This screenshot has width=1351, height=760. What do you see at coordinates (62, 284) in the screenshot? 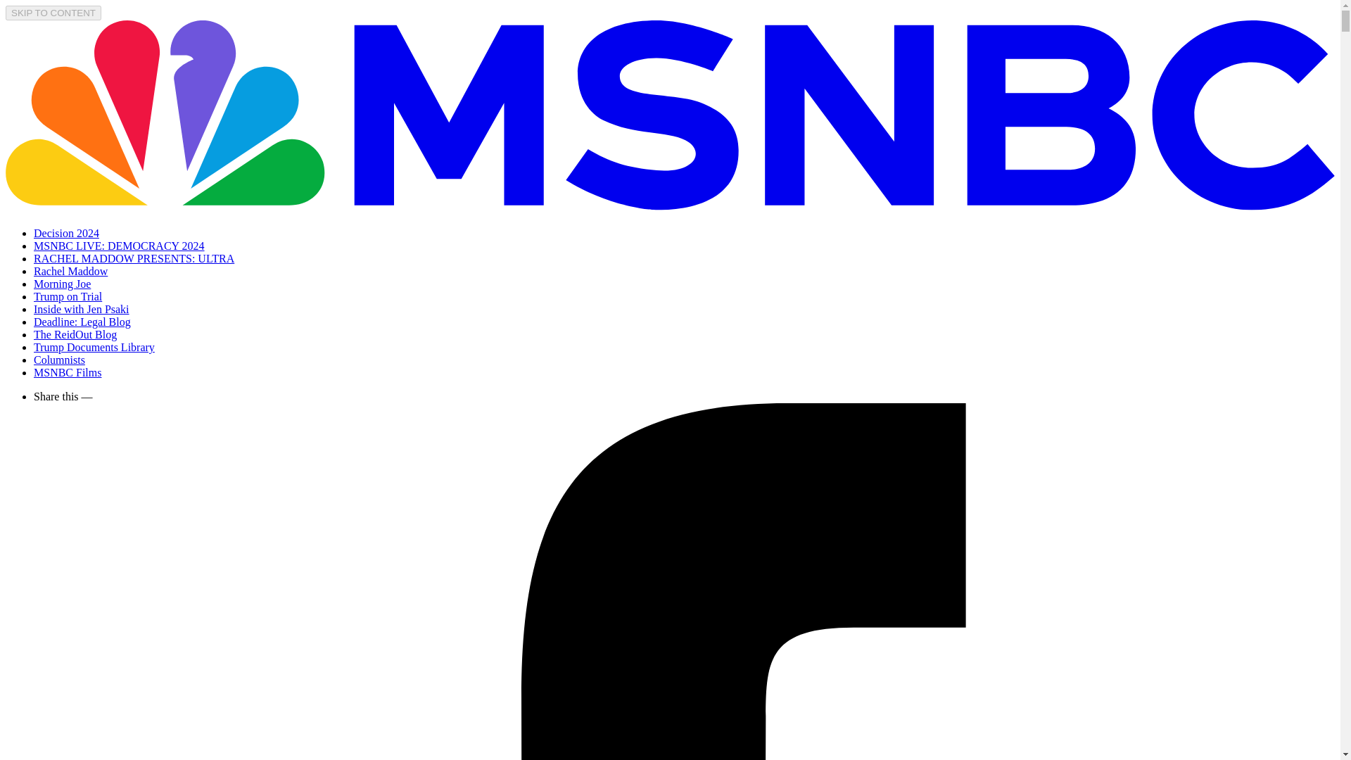
I see `Morning Joe` at bounding box center [62, 284].